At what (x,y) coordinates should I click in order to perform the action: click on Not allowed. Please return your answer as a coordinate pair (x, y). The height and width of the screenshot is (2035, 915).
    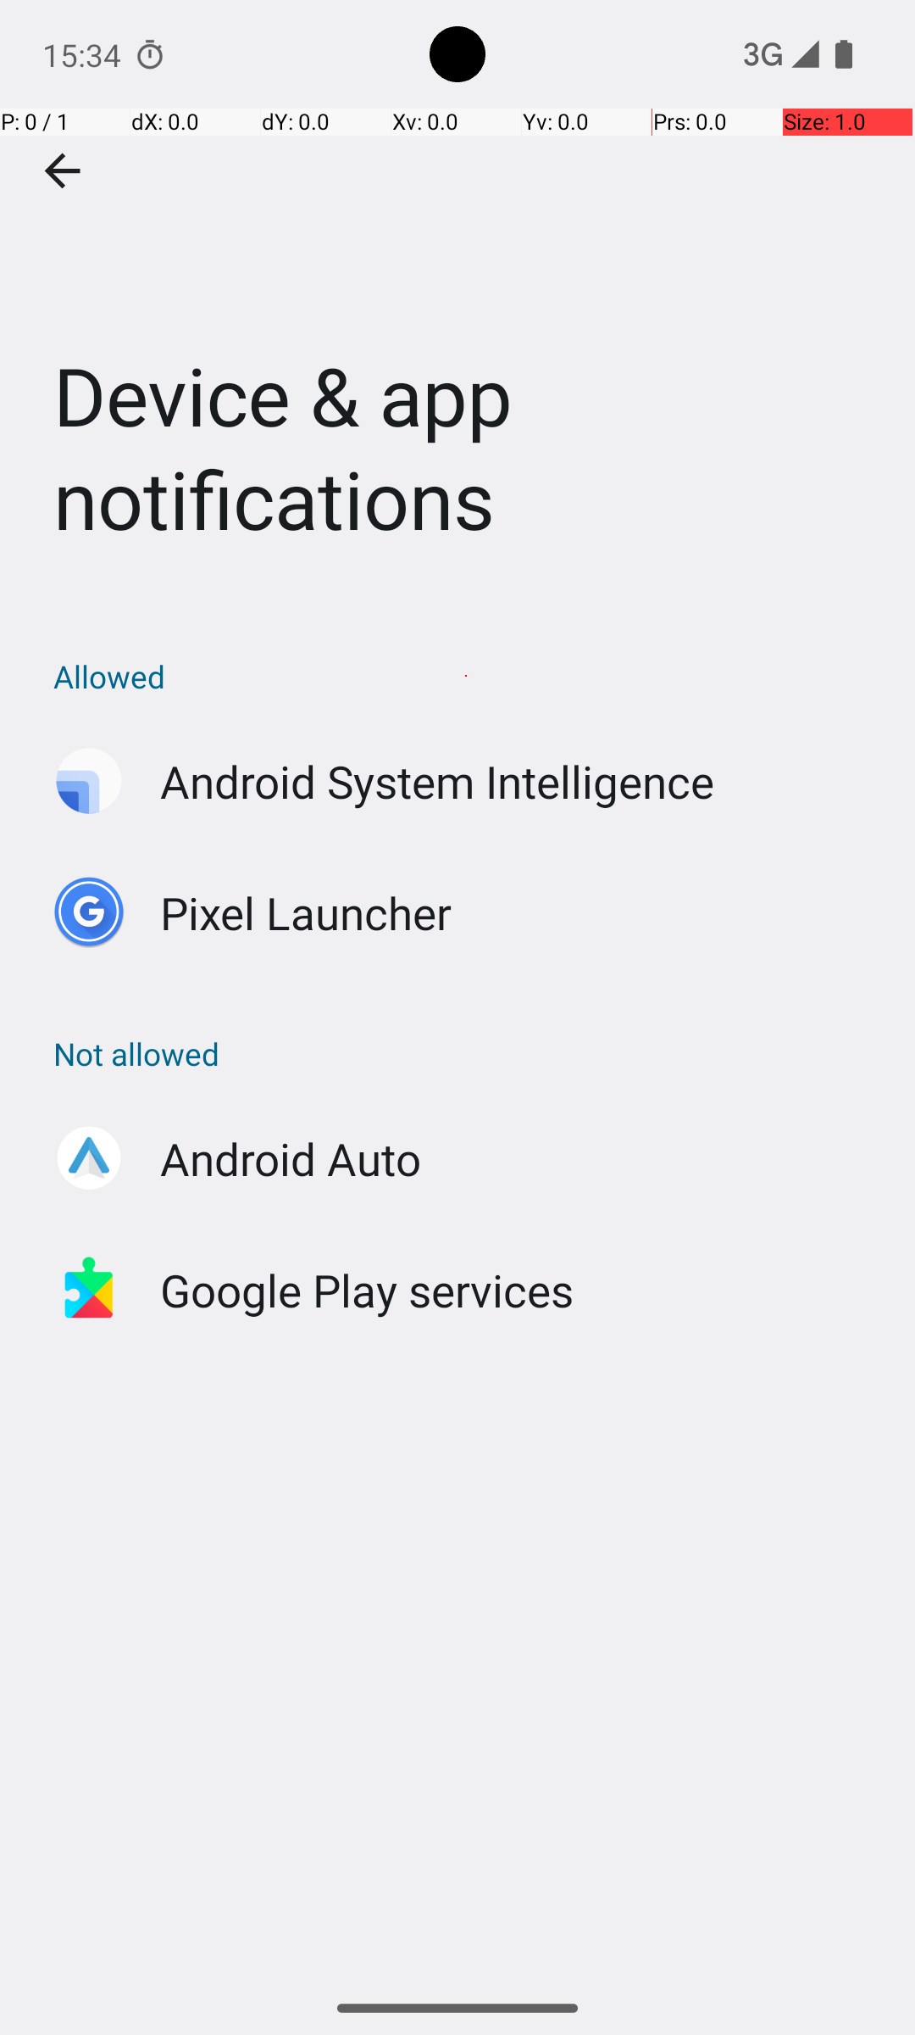
    Looking at the image, I should click on (466, 1053).